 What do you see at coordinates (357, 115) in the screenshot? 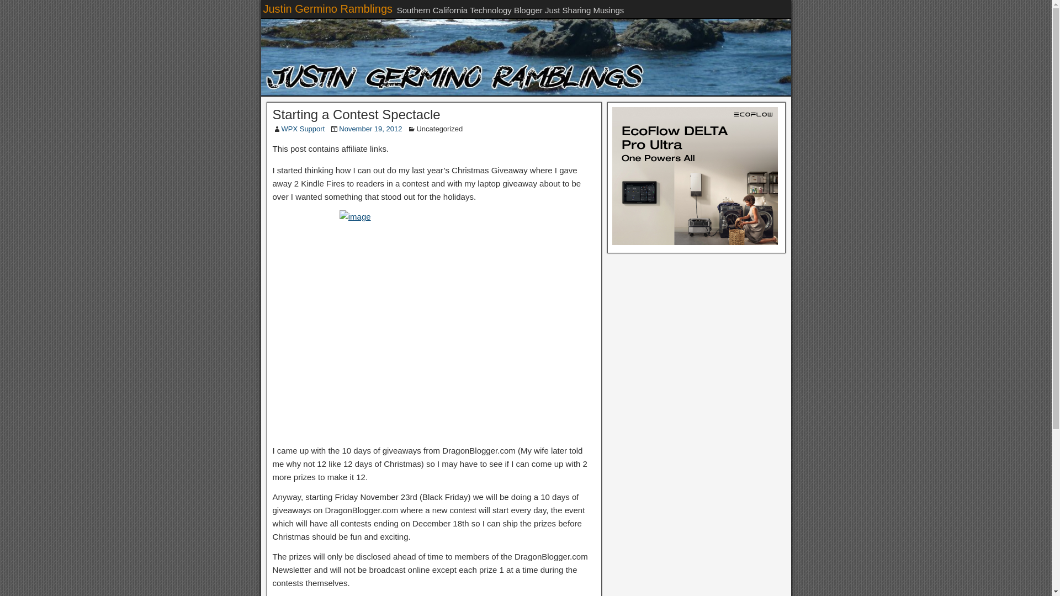
I see `Starting a Contest Spectacle` at bounding box center [357, 115].